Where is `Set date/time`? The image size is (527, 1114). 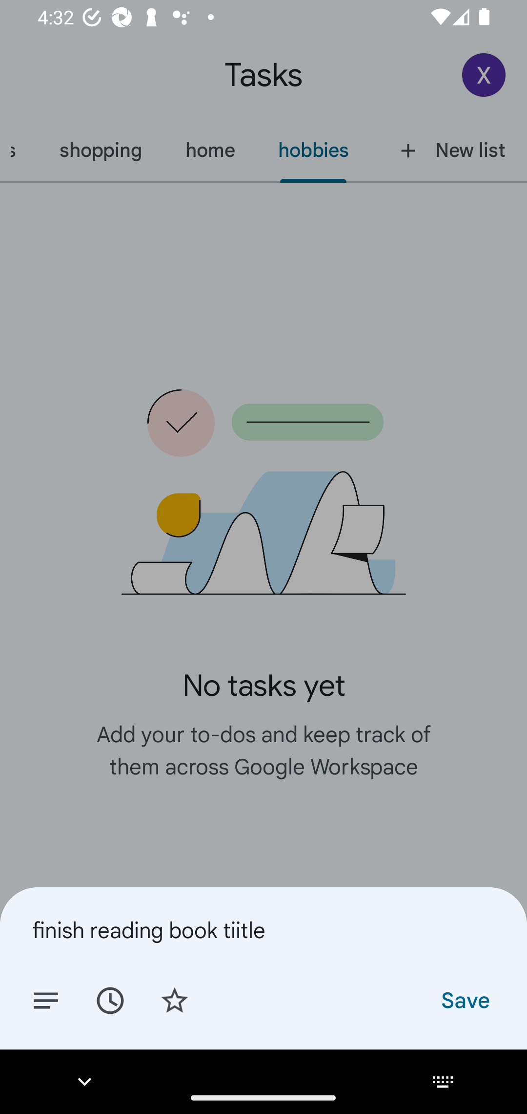 Set date/time is located at coordinates (110, 1000).